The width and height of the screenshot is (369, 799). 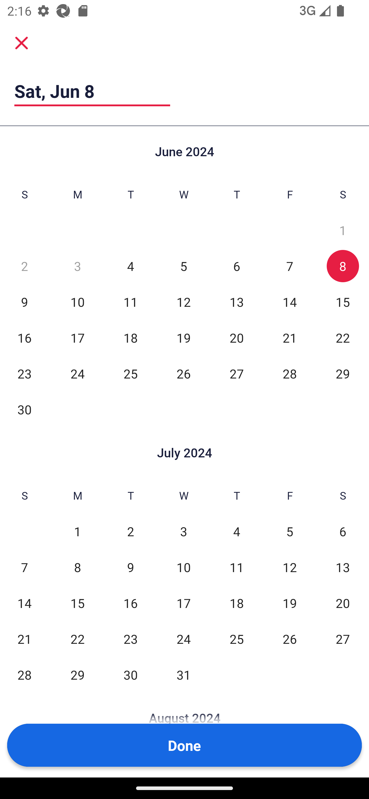 What do you see at coordinates (183, 266) in the screenshot?
I see `5 Wed, Jun 5, Not Selected` at bounding box center [183, 266].